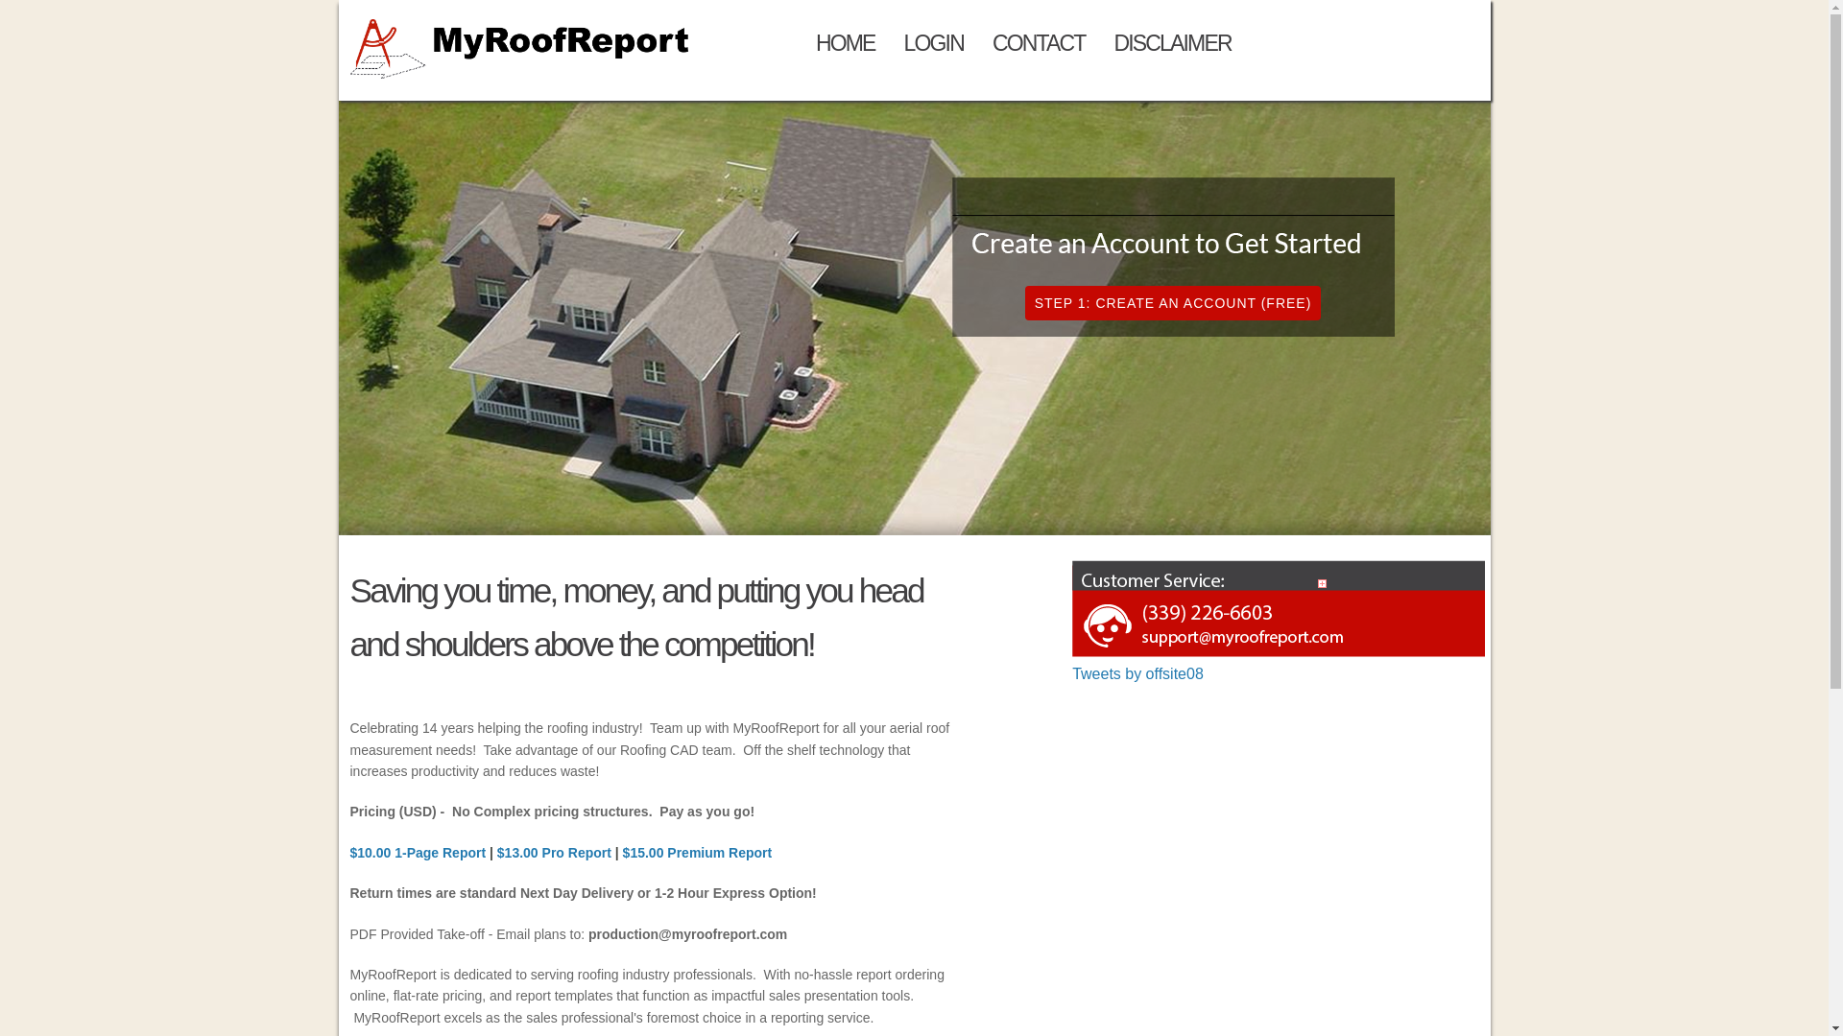 The height and width of the screenshot is (1036, 1843). Describe the element at coordinates (934, 42) in the screenshot. I see `LOGIN` at that location.